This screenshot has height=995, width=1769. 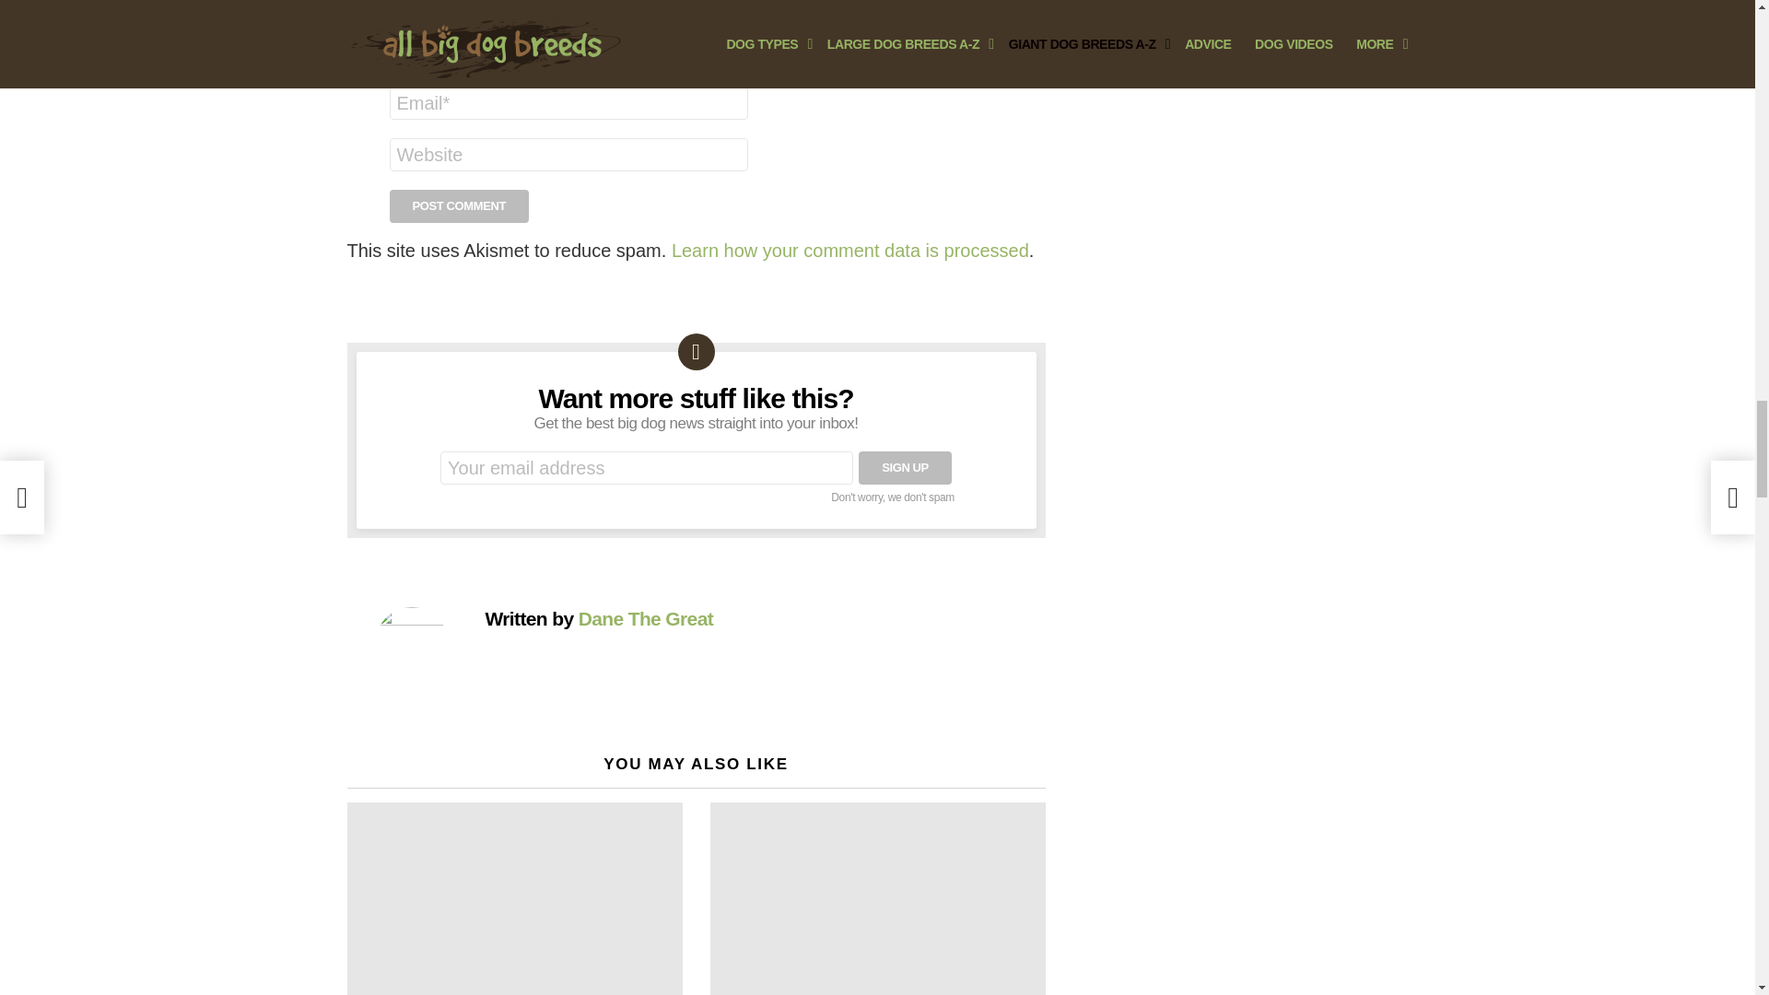 What do you see at coordinates (905, 468) in the screenshot?
I see `Sign up` at bounding box center [905, 468].